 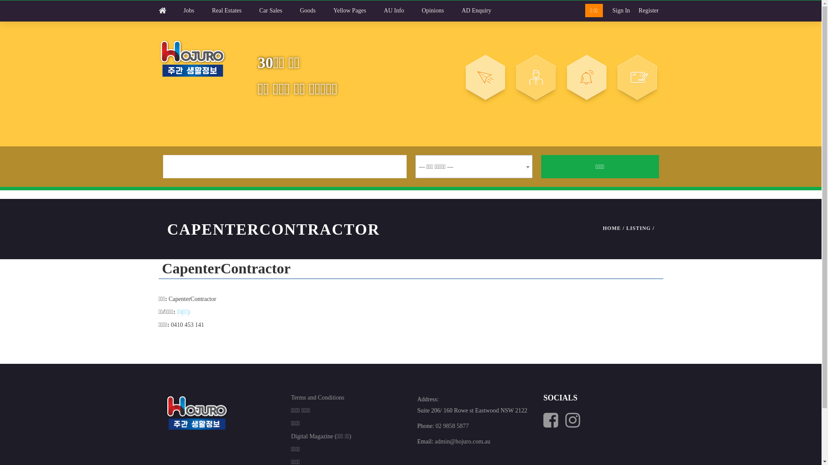 What do you see at coordinates (348, 398) in the screenshot?
I see `Terms and Conditions` at bounding box center [348, 398].